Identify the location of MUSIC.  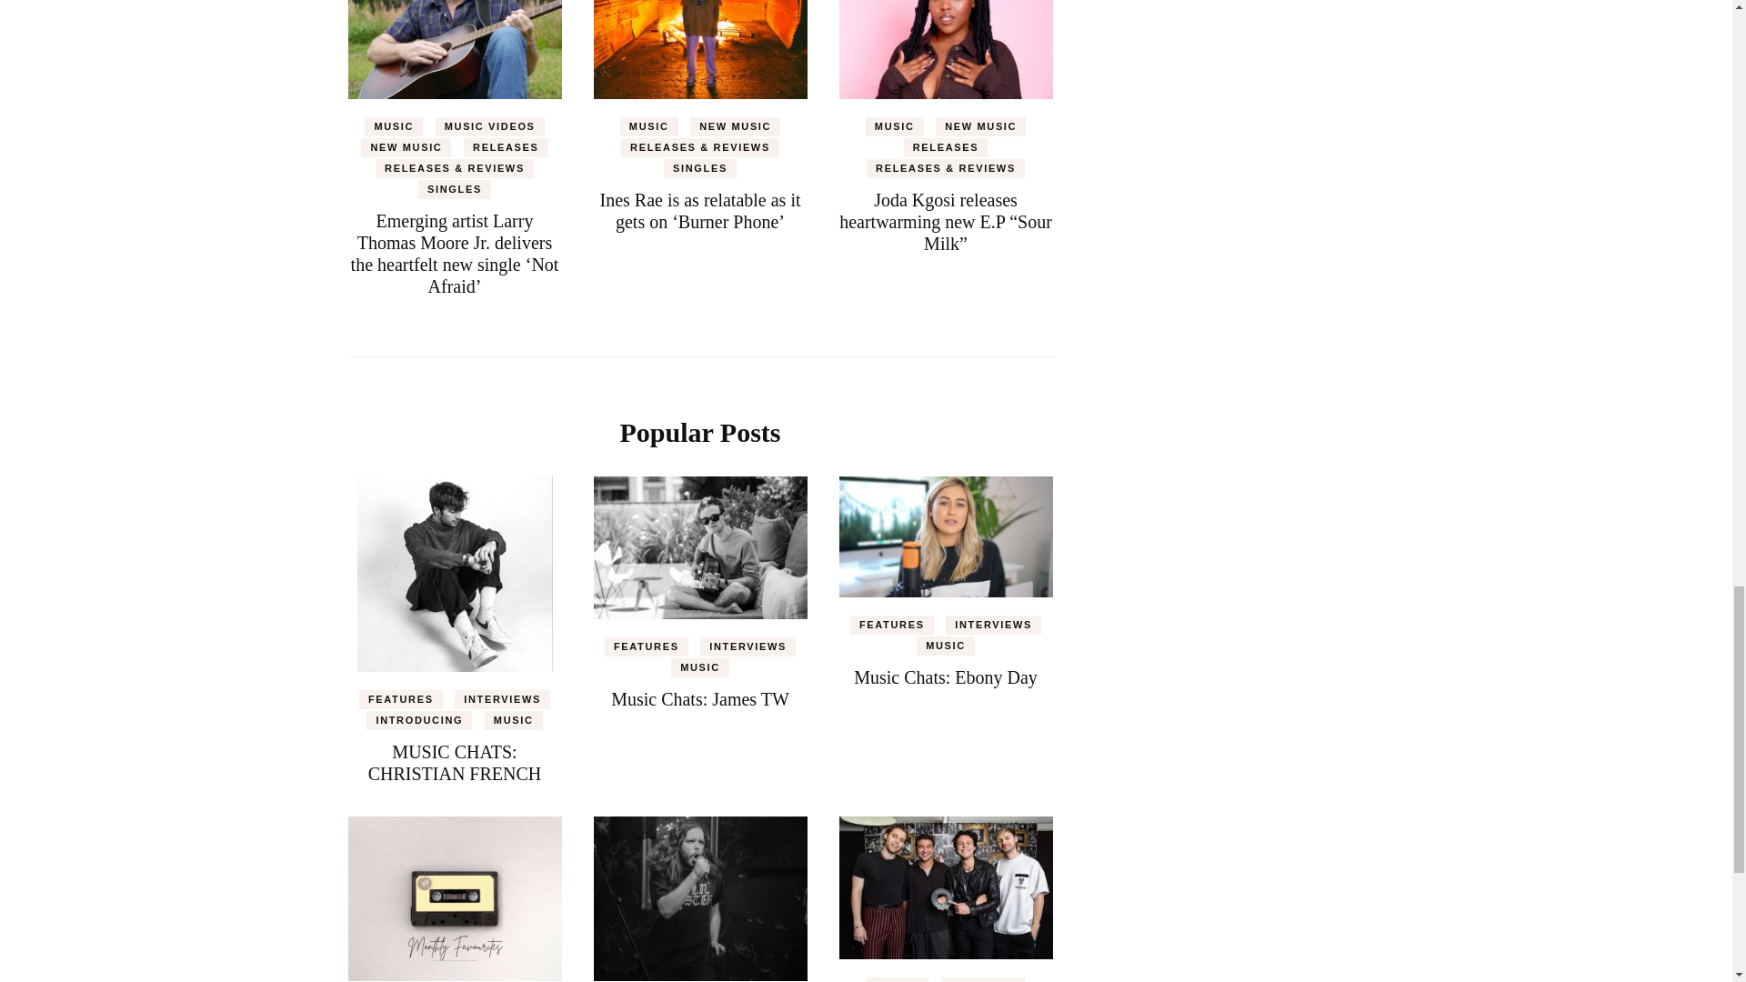
(393, 126).